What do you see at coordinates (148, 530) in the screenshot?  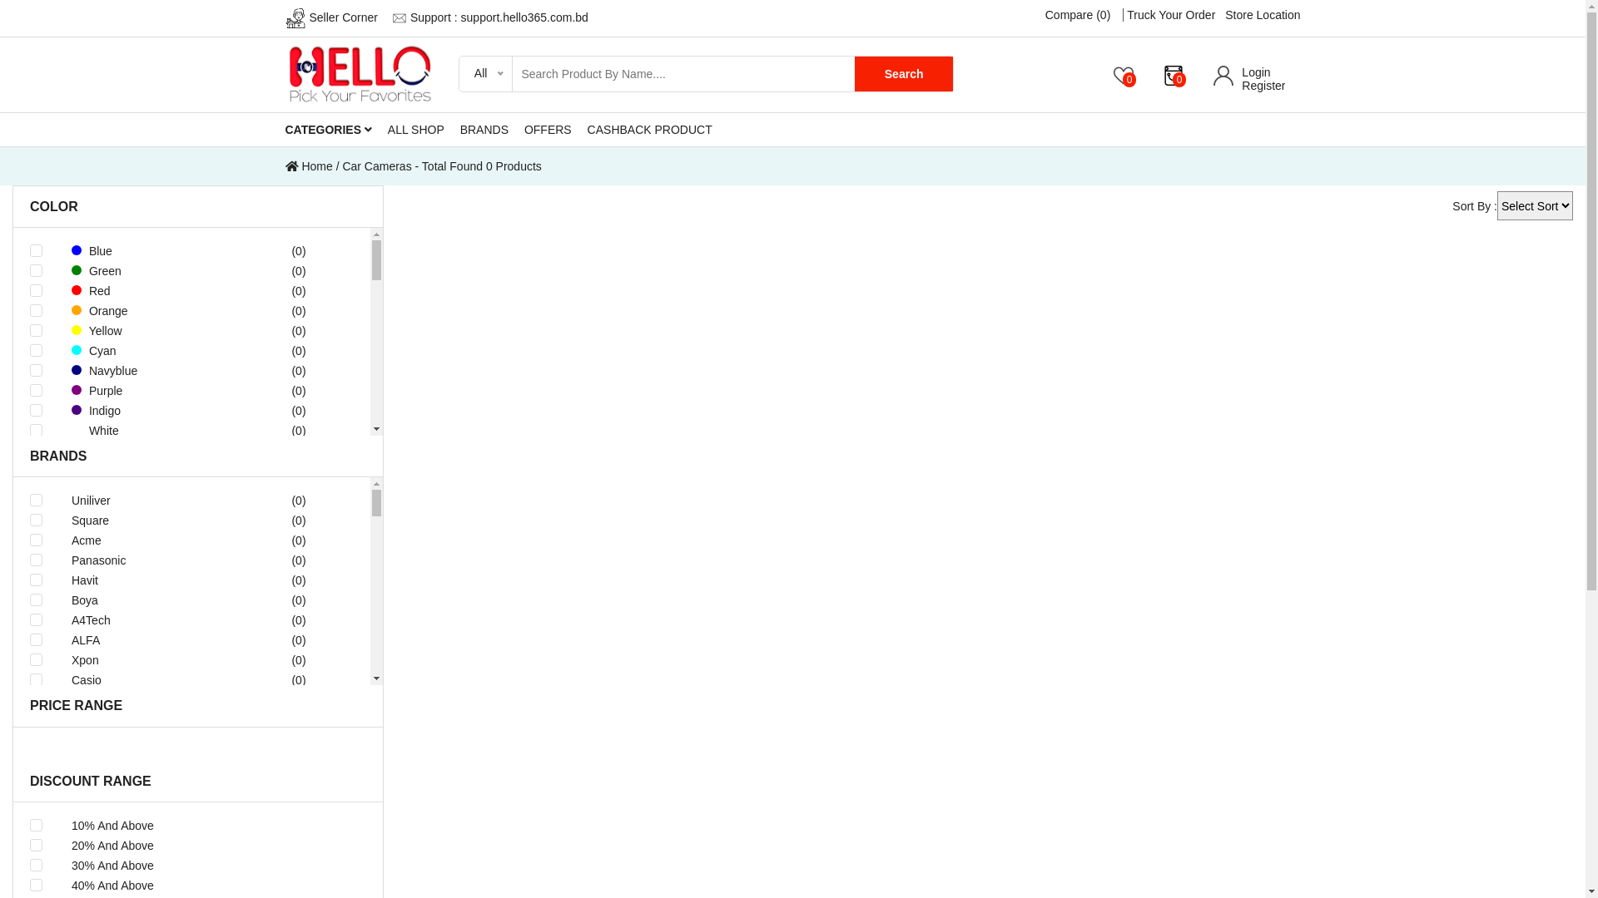 I see `Brown` at bounding box center [148, 530].